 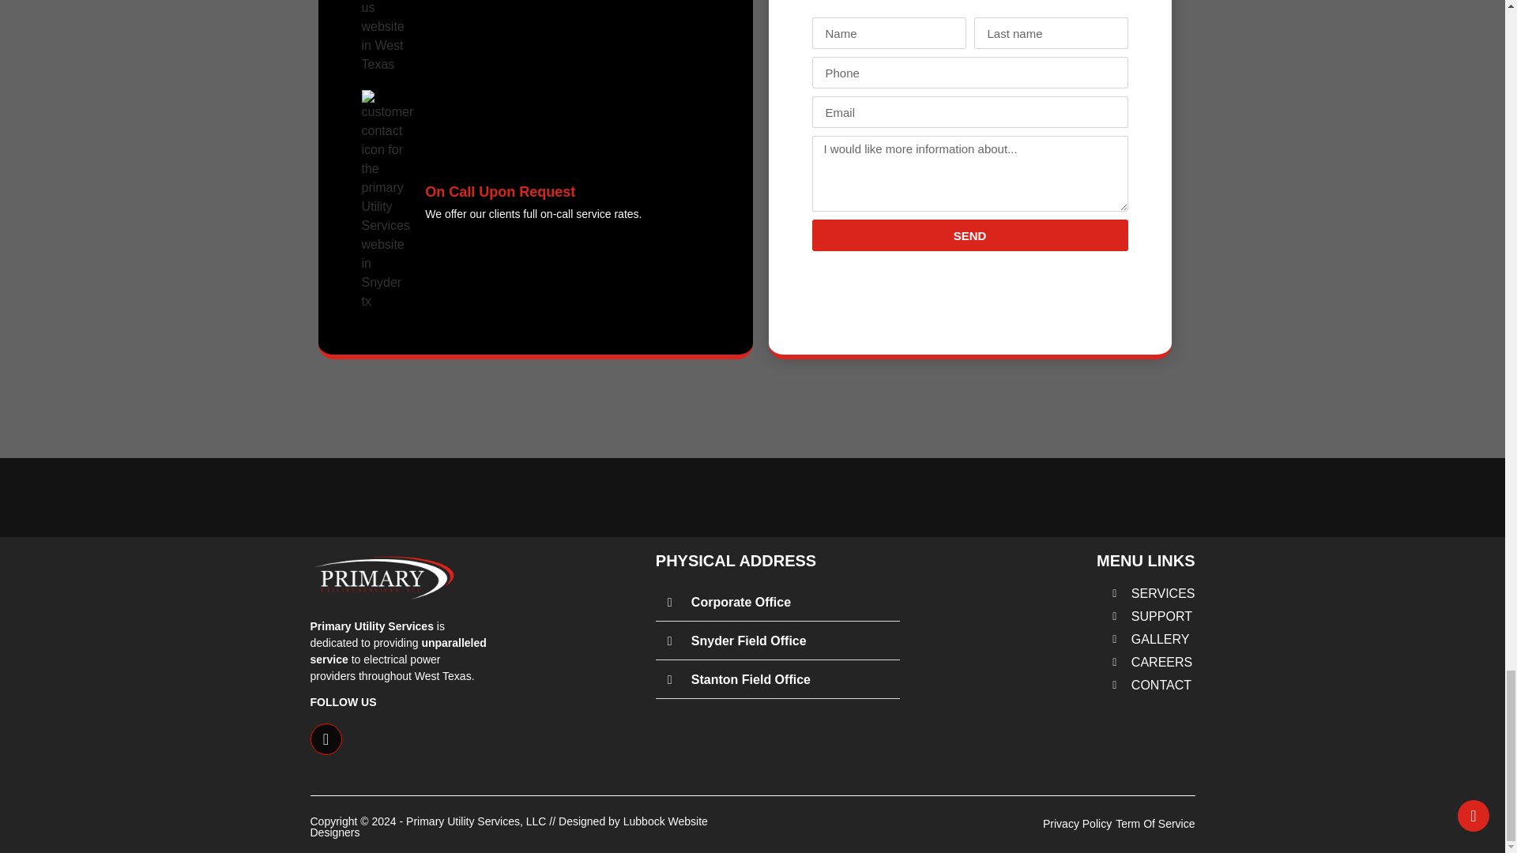 What do you see at coordinates (751, 679) in the screenshot?
I see `Stanton Field Office` at bounding box center [751, 679].